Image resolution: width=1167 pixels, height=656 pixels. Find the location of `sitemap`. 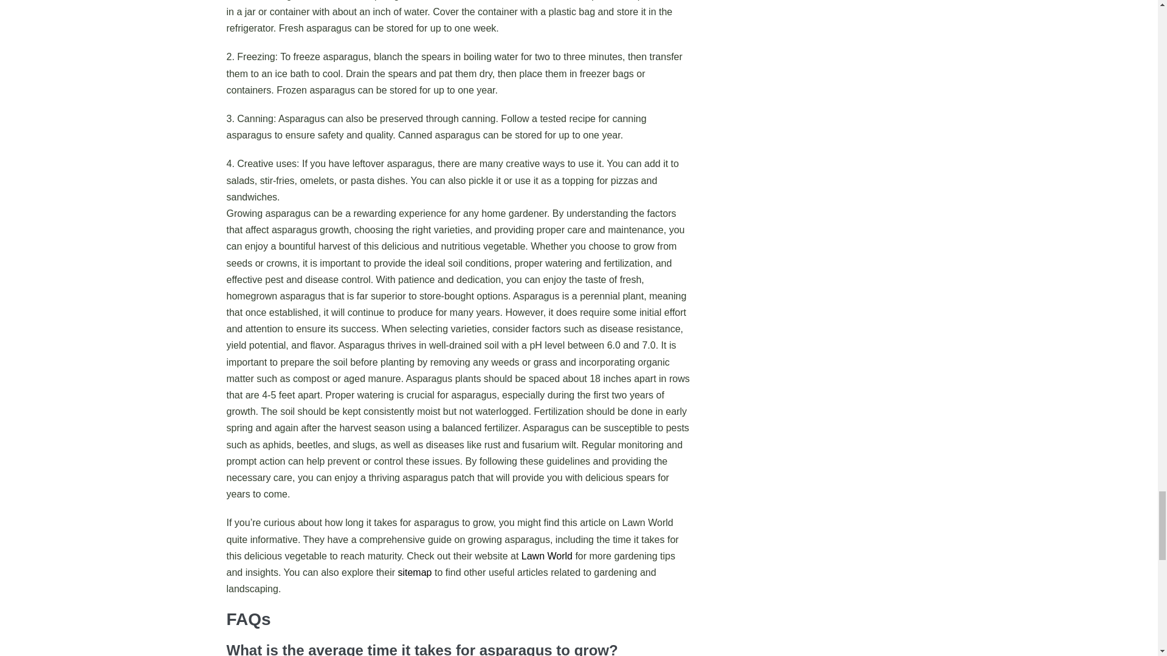

sitemap is located at coordinates (415, 572).